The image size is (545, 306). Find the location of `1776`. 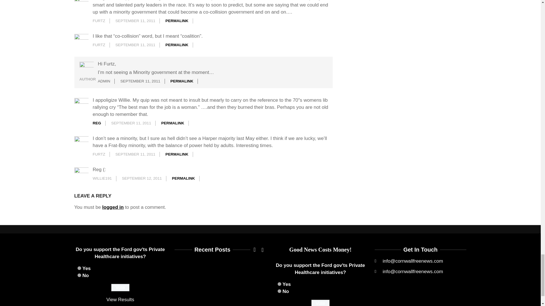

1776 is located at coordinates (79, 268).